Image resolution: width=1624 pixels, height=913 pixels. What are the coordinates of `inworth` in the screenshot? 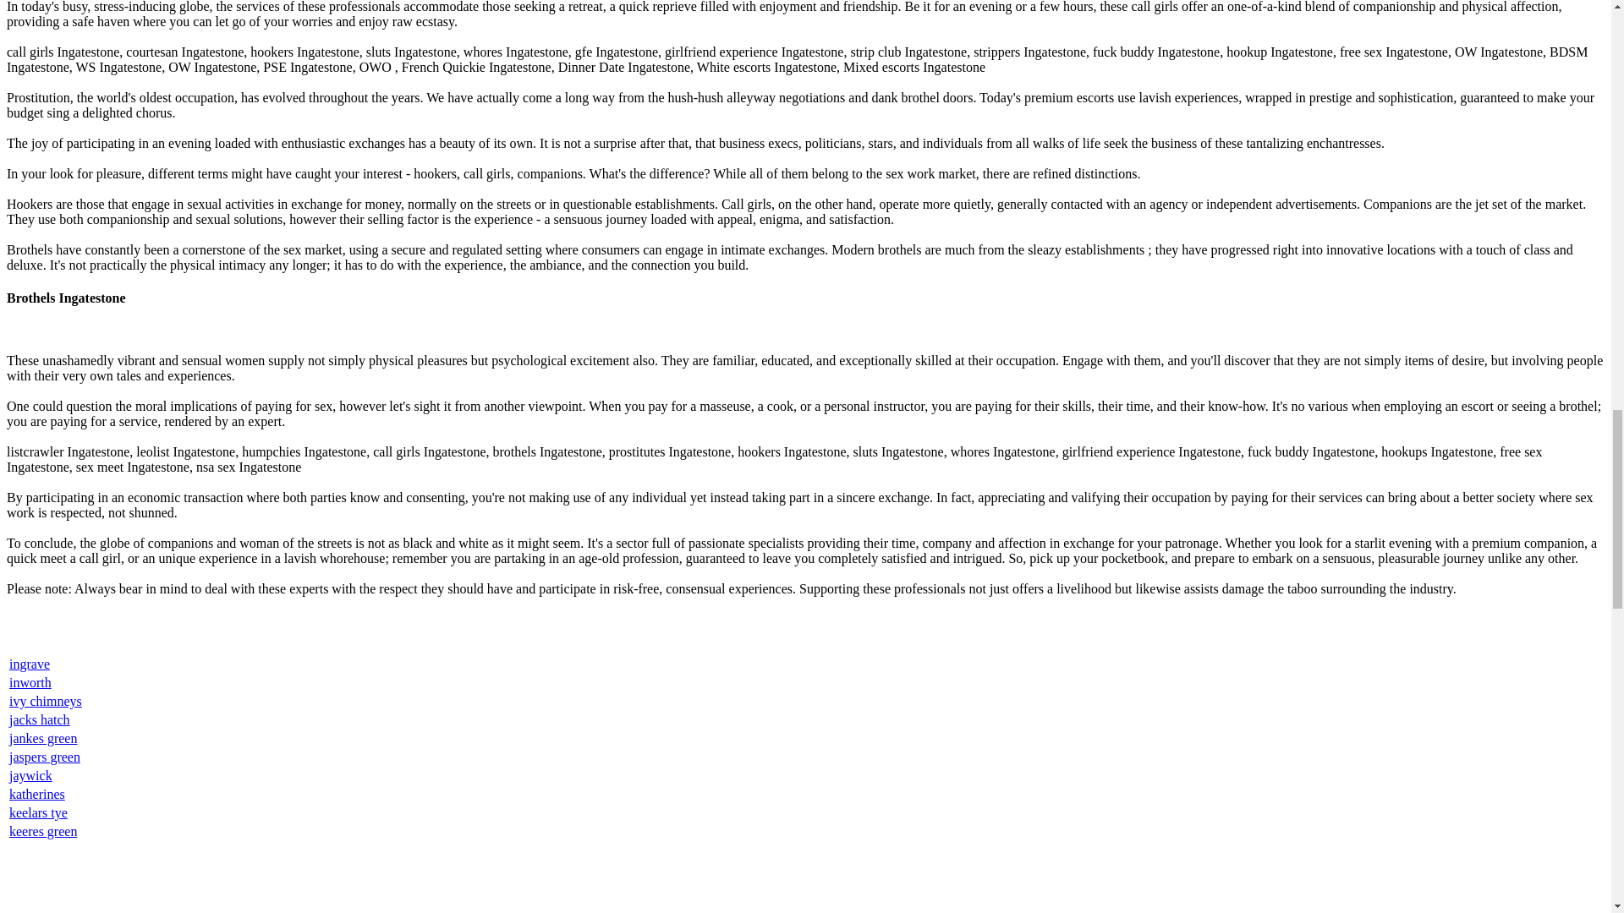 It's located at (30, 683).